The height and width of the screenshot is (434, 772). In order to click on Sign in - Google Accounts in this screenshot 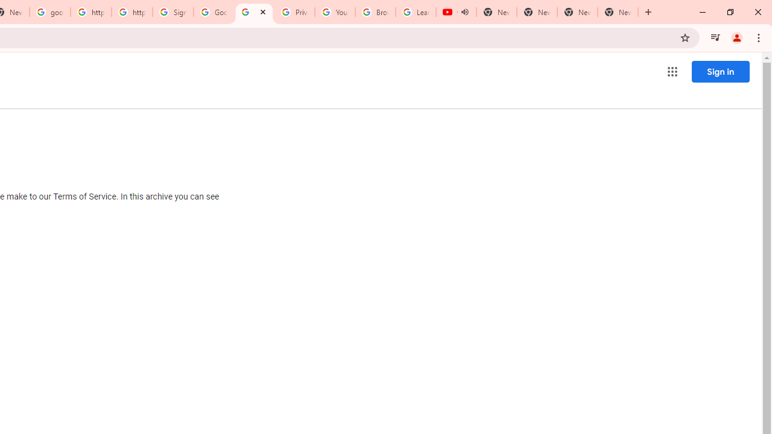, I will do `click(173, 12)`.